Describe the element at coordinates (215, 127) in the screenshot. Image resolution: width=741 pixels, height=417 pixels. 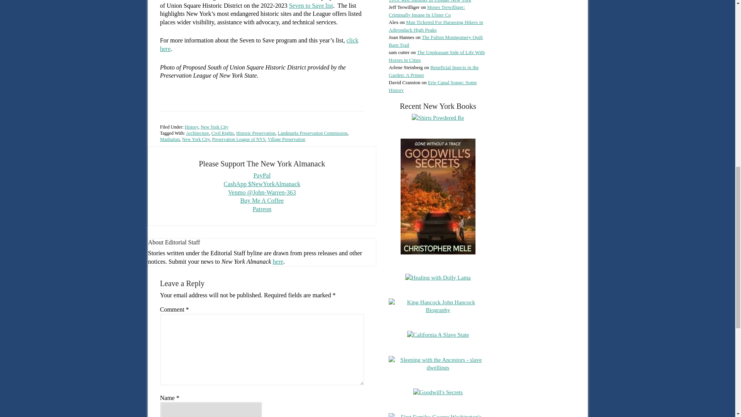
I see `New York City` at that location.